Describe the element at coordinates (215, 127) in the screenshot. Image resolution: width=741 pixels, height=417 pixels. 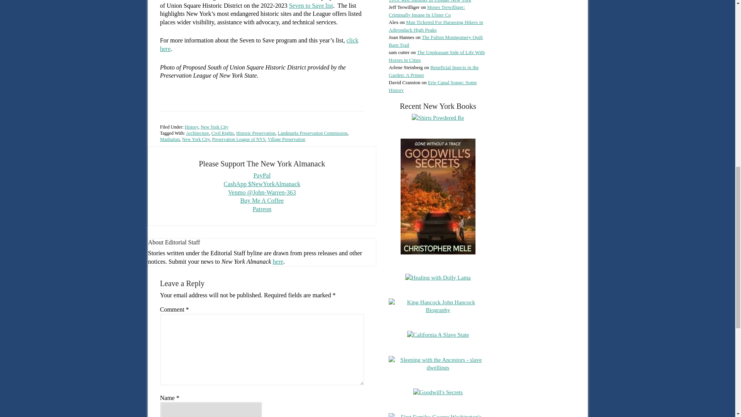
I see `New York City` at that location.